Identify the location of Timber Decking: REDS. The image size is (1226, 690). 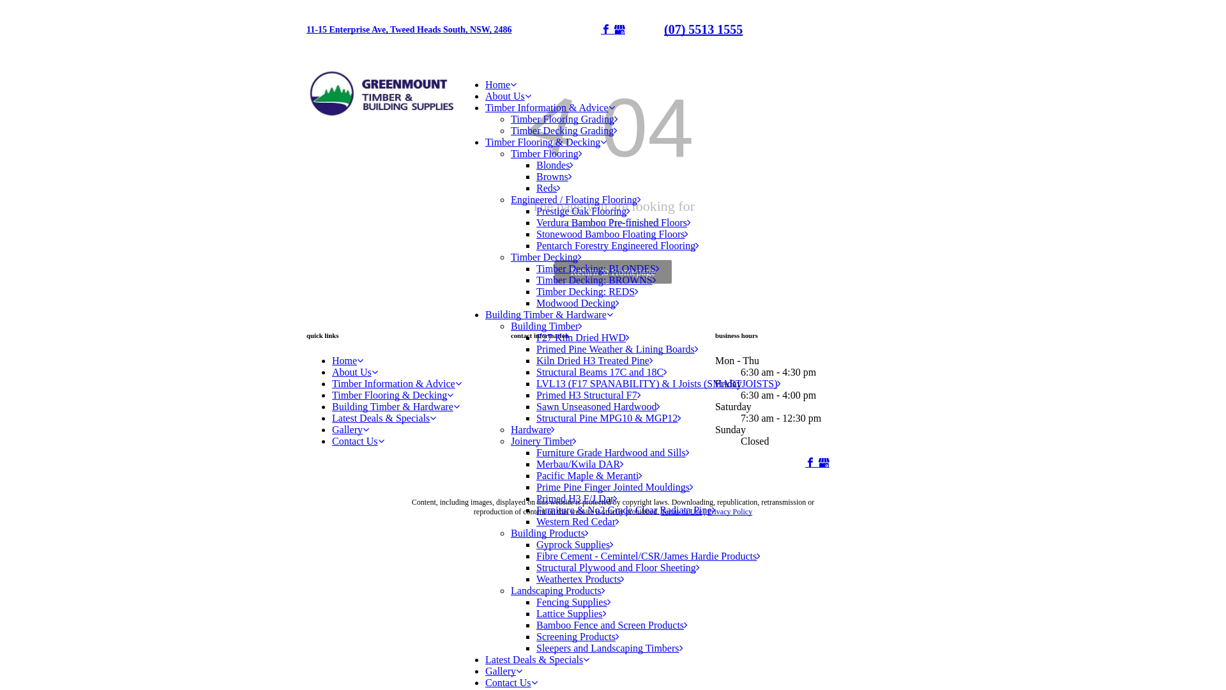
(587, 291).